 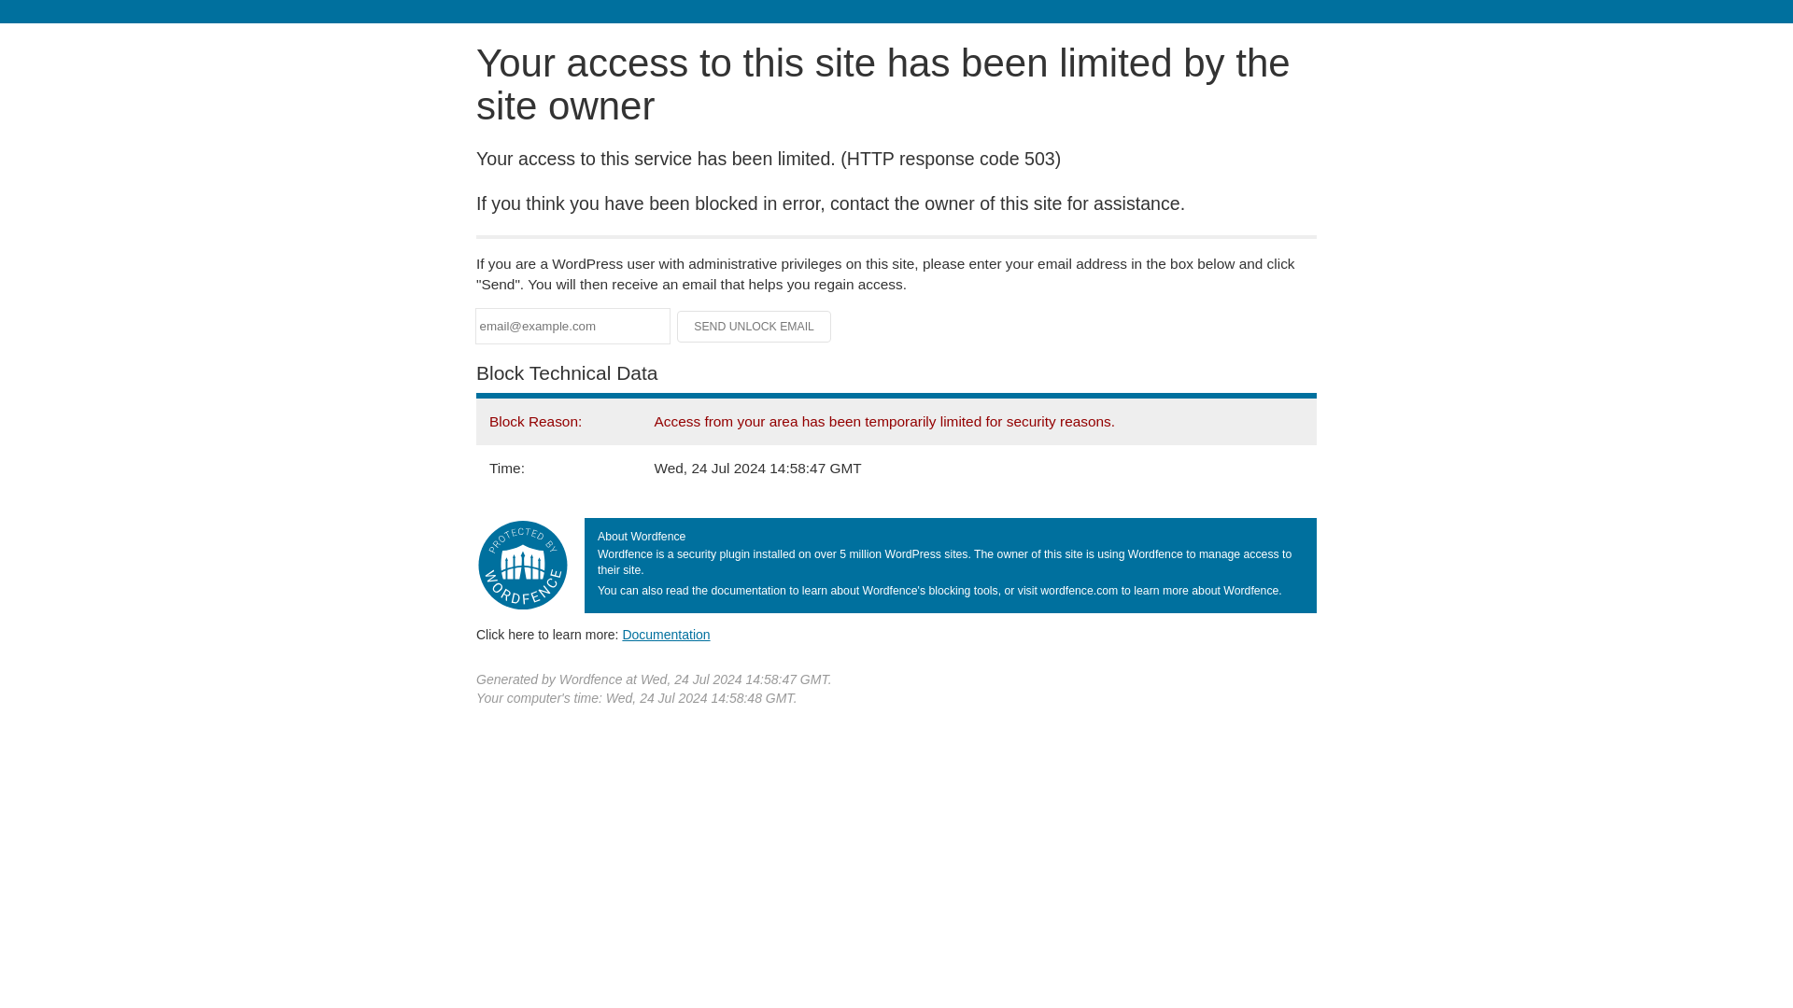 What do you see at coordinates (755, 327) in the screenshot?
I see `Send Unlock Email` at bounding box center [755, 327].